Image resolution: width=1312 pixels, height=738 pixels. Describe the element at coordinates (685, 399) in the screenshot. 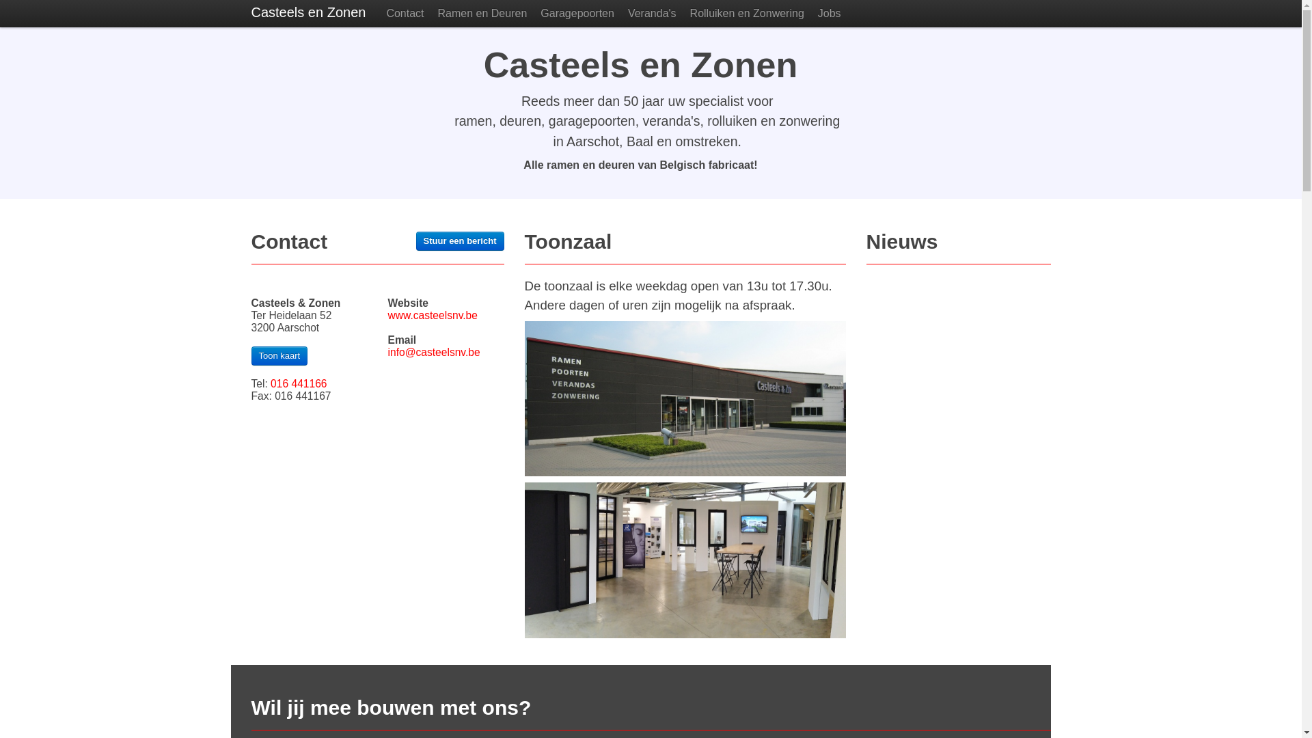

I see `De toonzaal en werkplaats in Aarschot` at that location.